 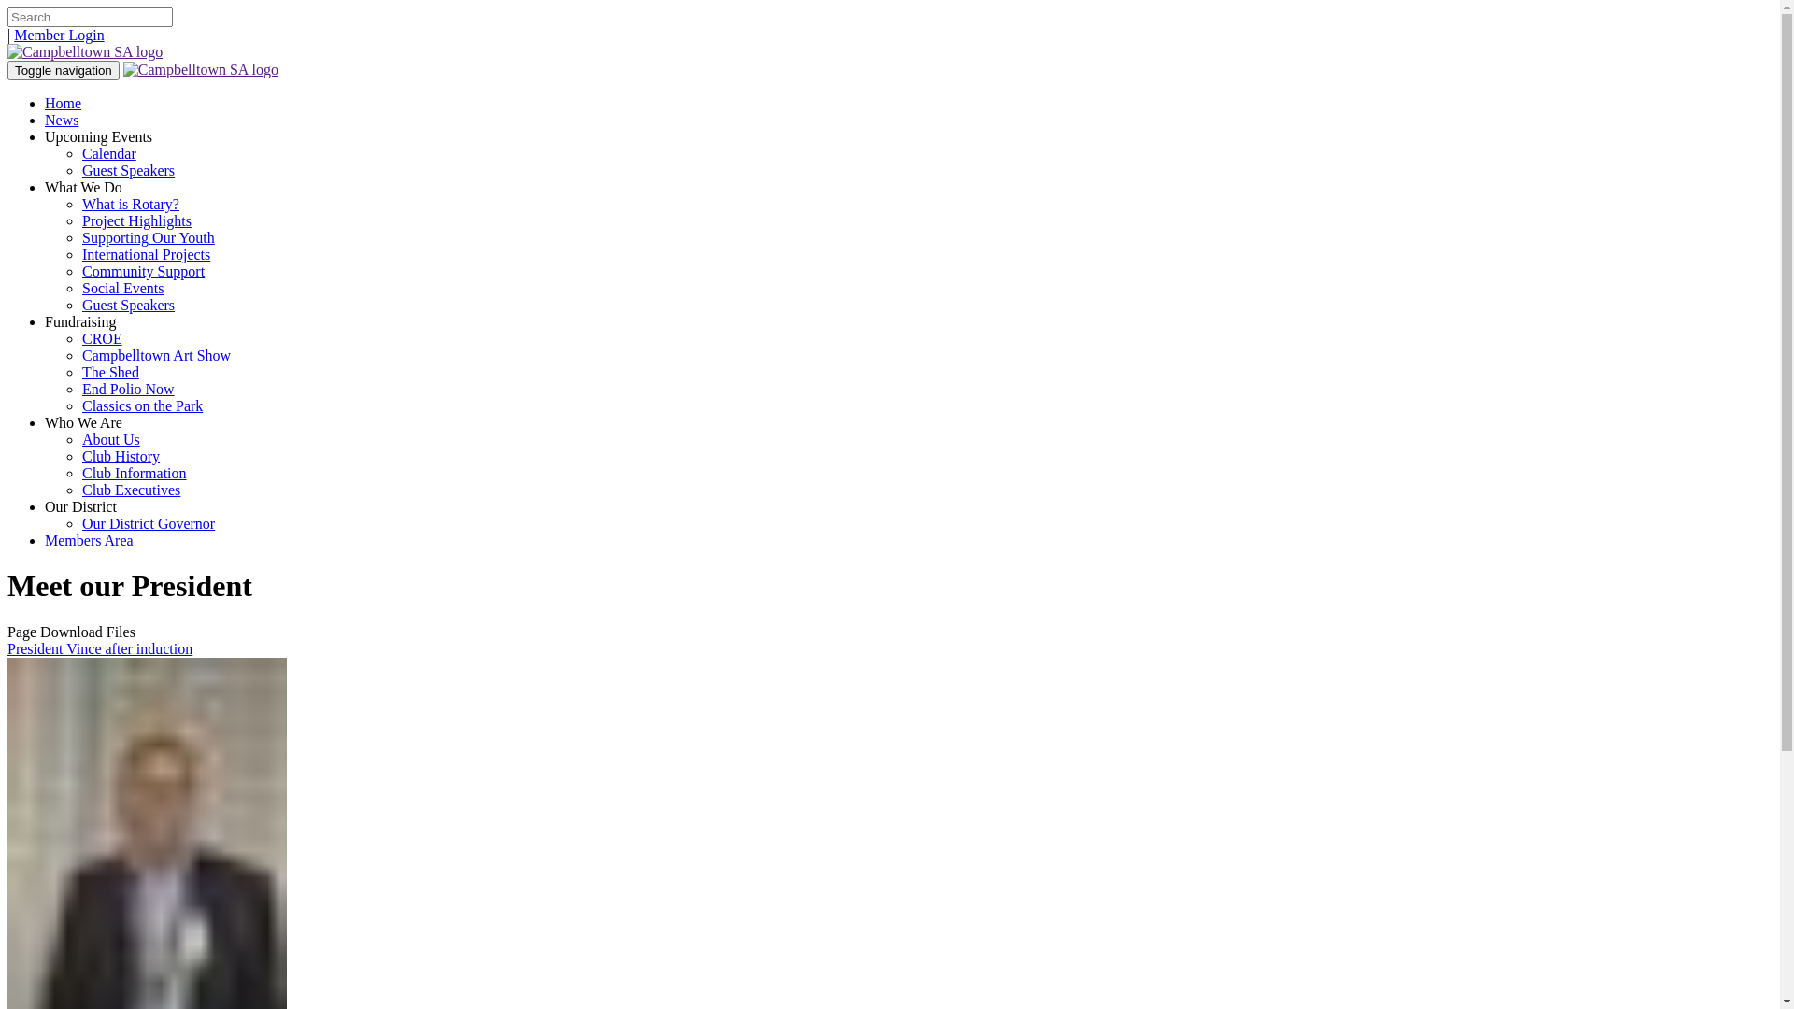 I want to click on Our District, so click(x=80, y=506).